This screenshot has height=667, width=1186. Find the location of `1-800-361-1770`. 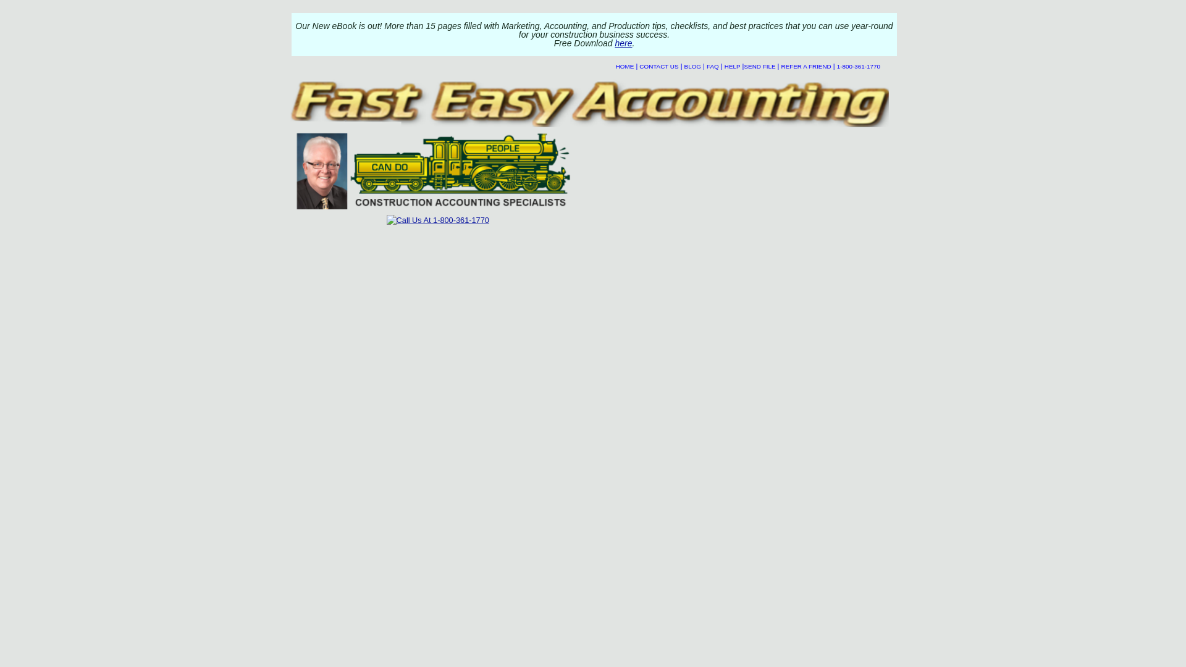

1-800-361-1770 is located at coordinates (859, 66).